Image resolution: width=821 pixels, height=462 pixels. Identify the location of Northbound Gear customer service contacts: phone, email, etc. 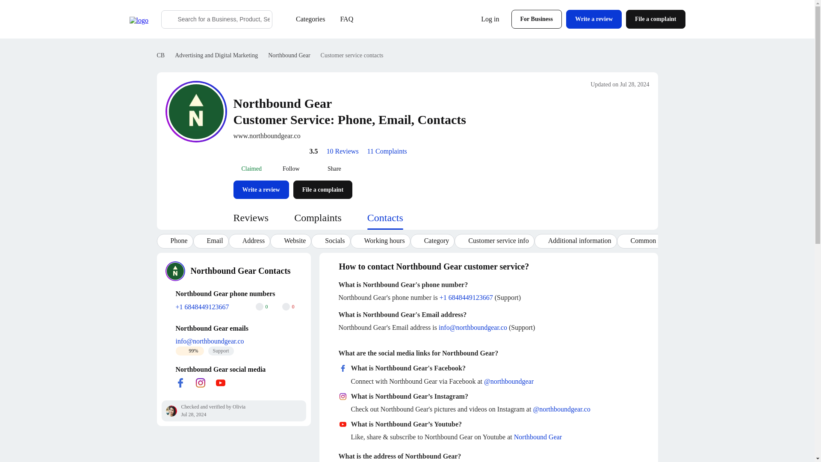
(385, 217).